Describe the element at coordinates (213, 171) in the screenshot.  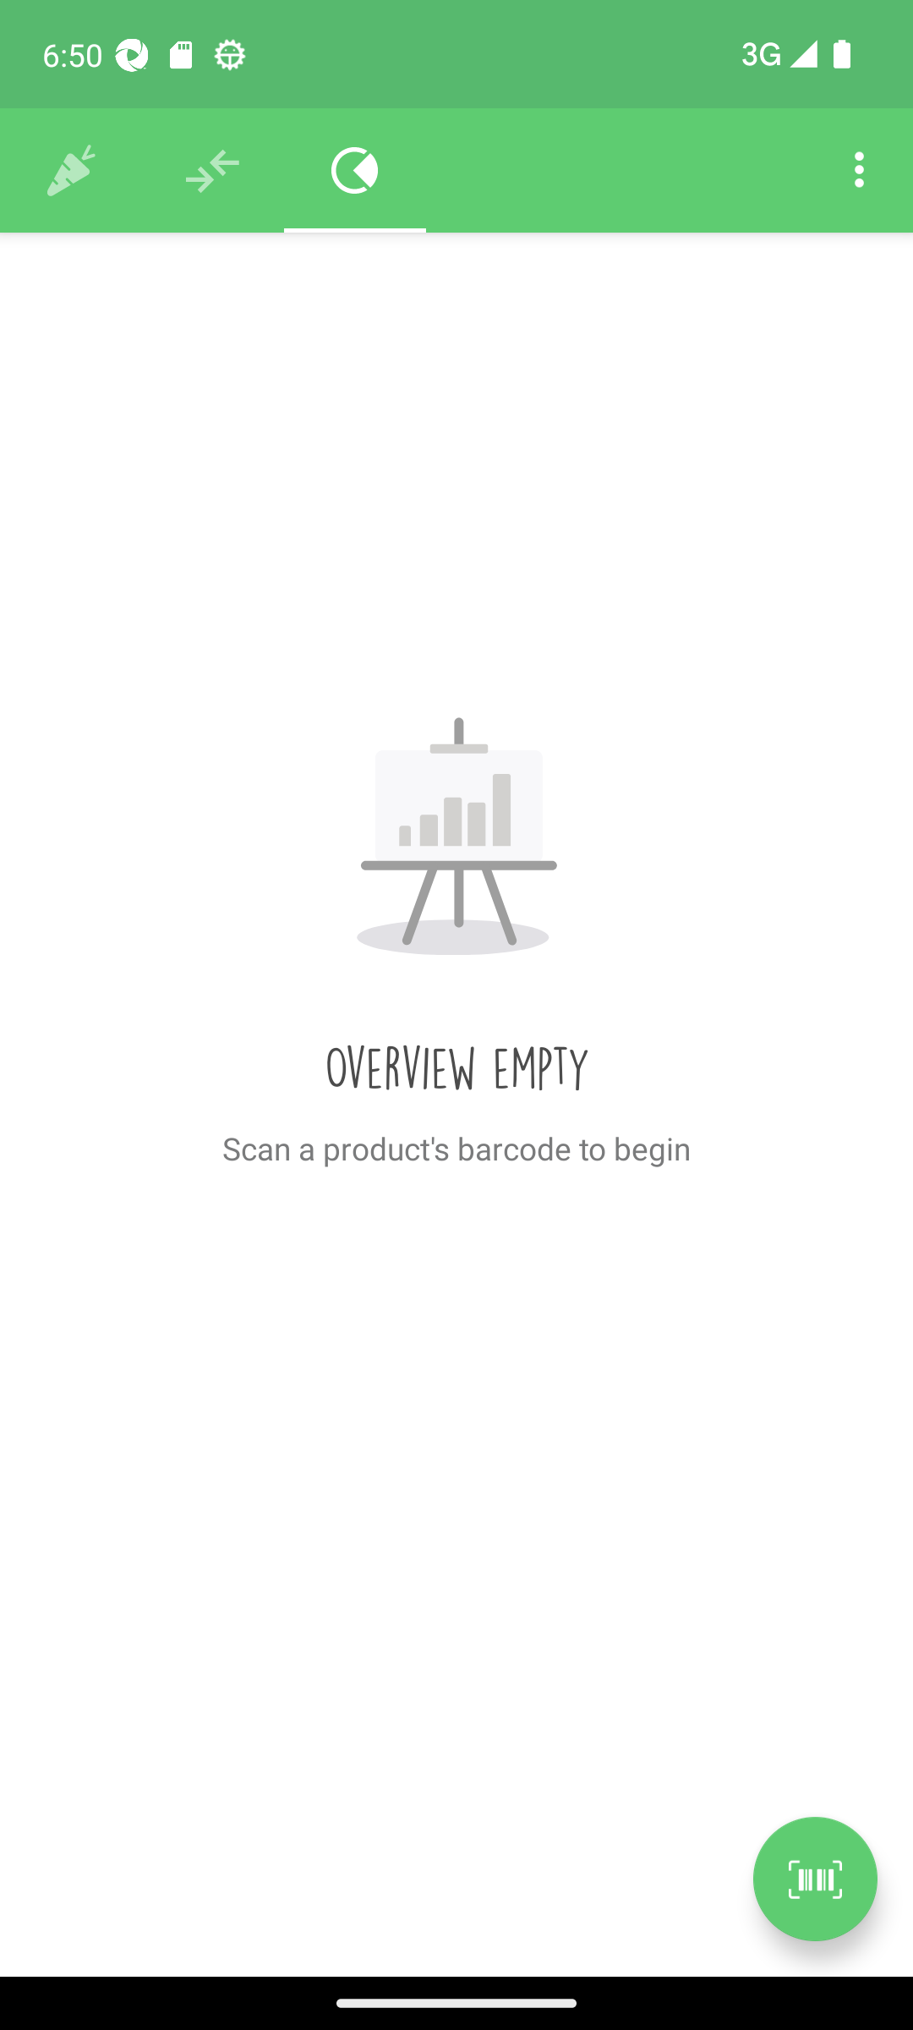
I see `Recommendations` at that location.